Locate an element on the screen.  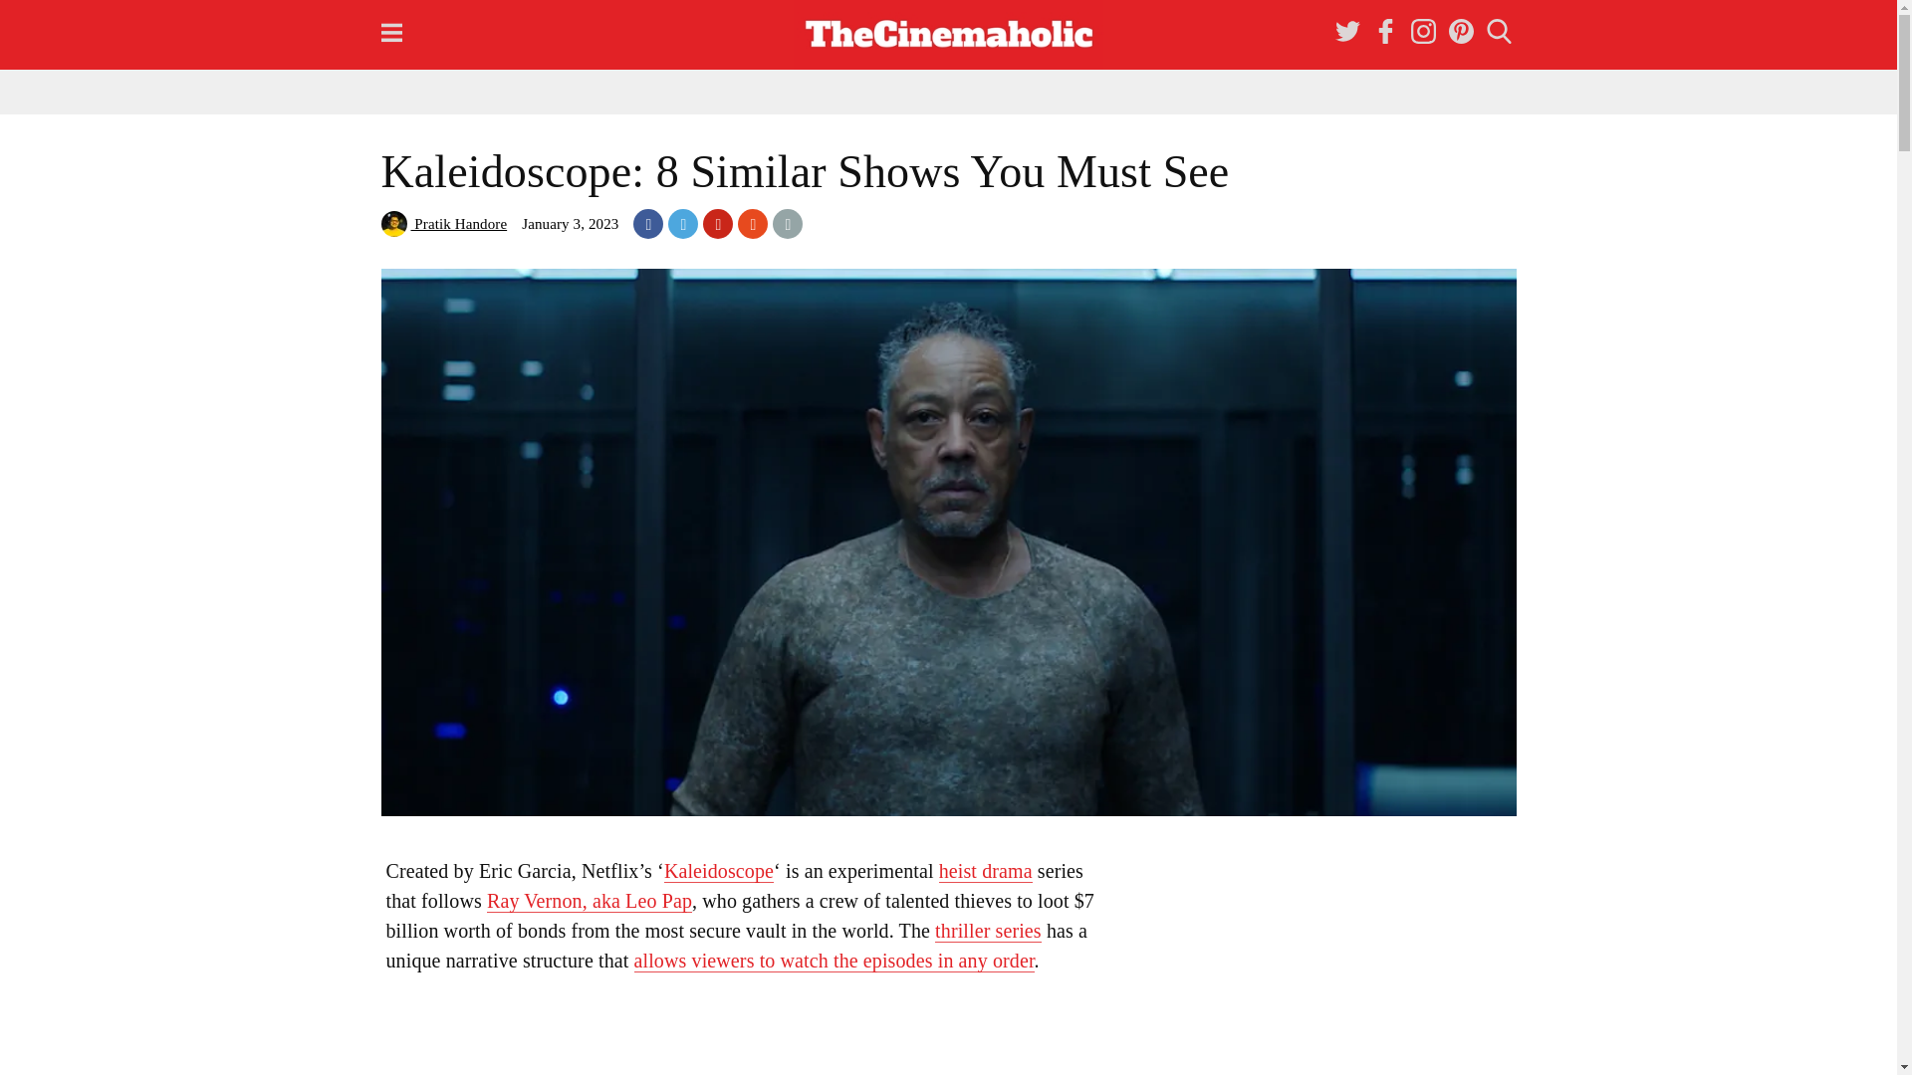
allows viewers to watch the episodes in any order is located at coordinates (835, 961).